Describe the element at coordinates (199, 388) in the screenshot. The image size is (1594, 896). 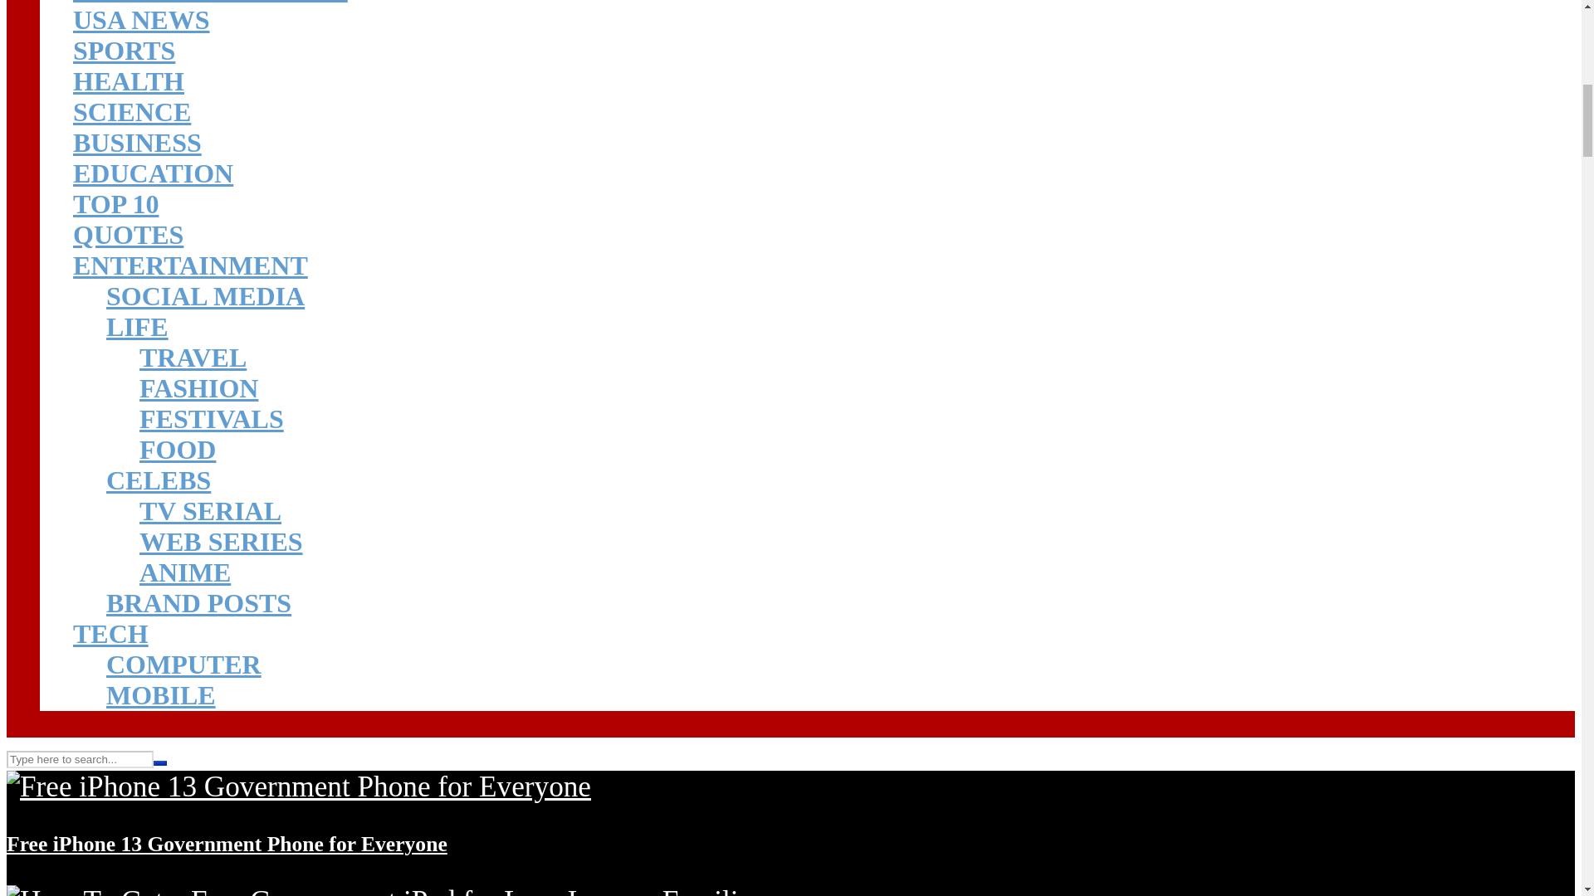
I see `FASHION` at that location.